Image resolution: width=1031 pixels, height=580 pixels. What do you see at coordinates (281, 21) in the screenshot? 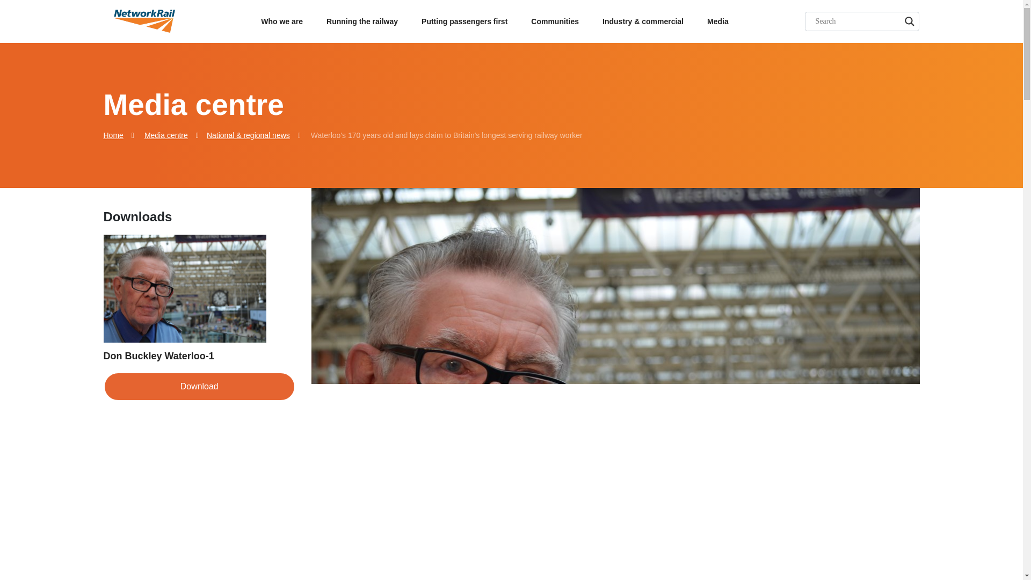
I see `Who we are` at bounding box center [281, 21].